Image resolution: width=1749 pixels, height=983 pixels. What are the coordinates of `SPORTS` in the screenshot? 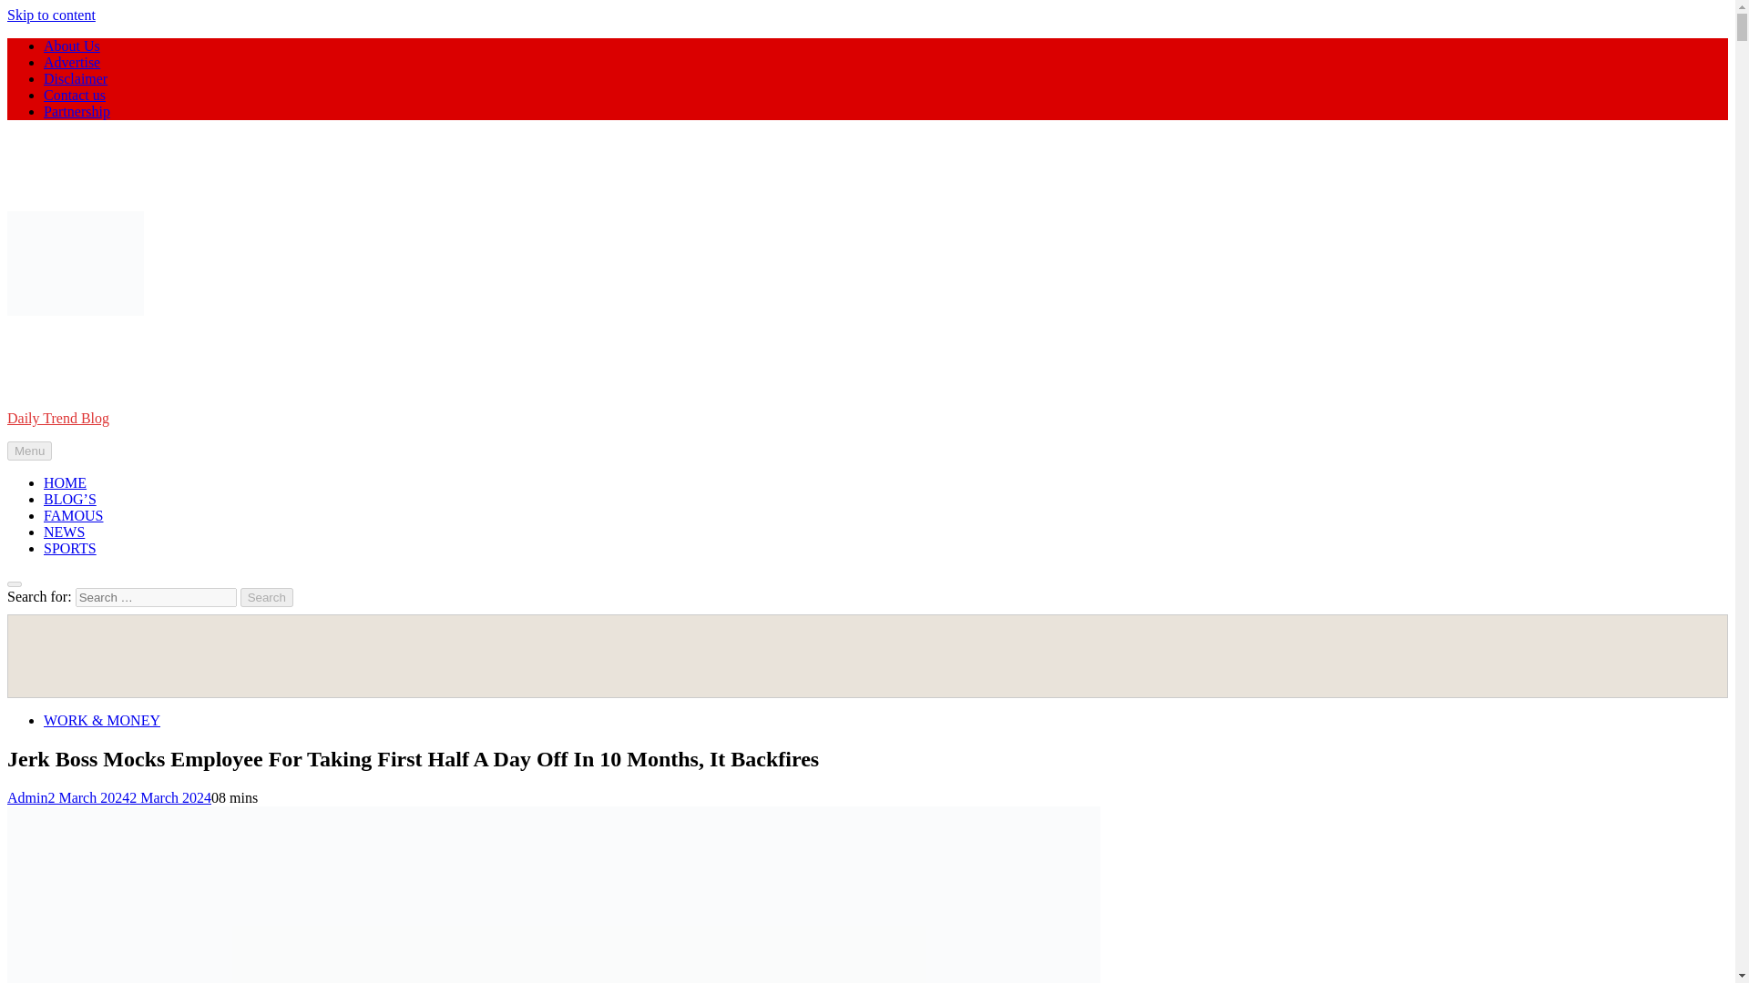 It's located at (69, 548).